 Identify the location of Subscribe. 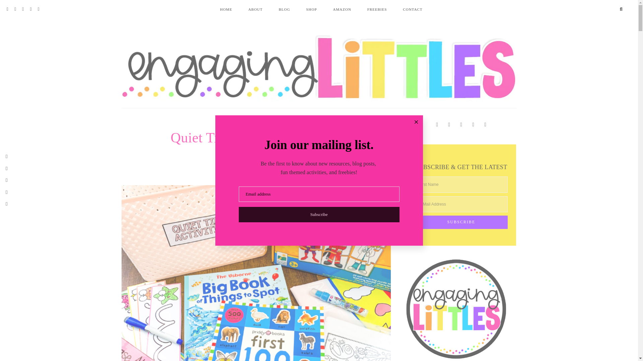
(461, 222).